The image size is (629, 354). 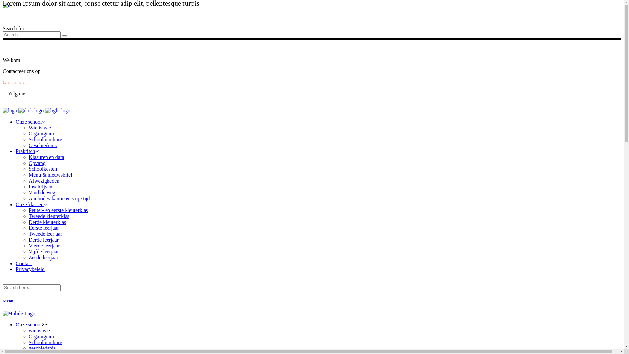 I want to click on Organigram, so click(x=41, y=336).